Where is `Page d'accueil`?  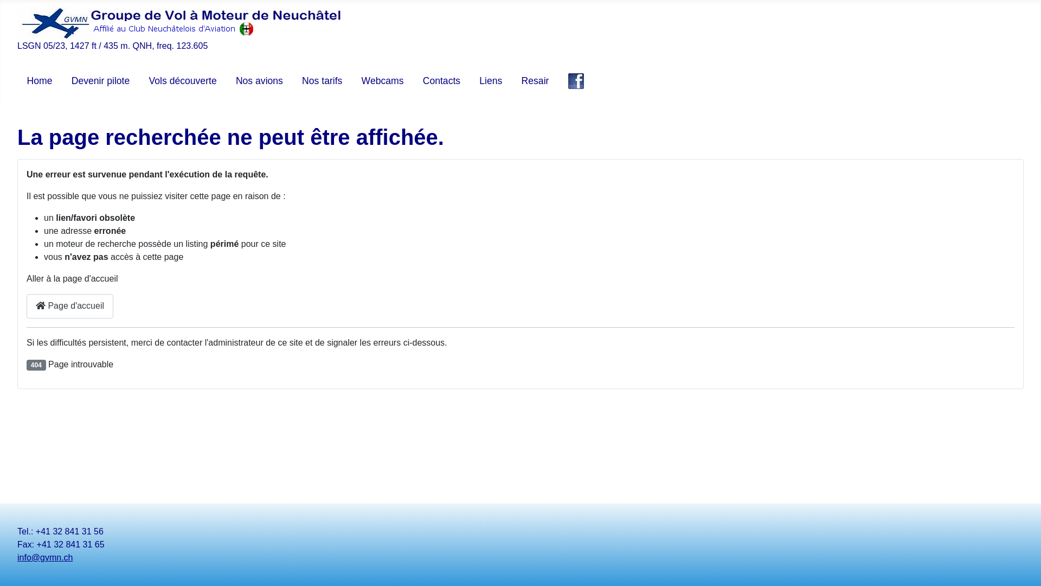
Page d'accueil is located at coordinates (70, 306).